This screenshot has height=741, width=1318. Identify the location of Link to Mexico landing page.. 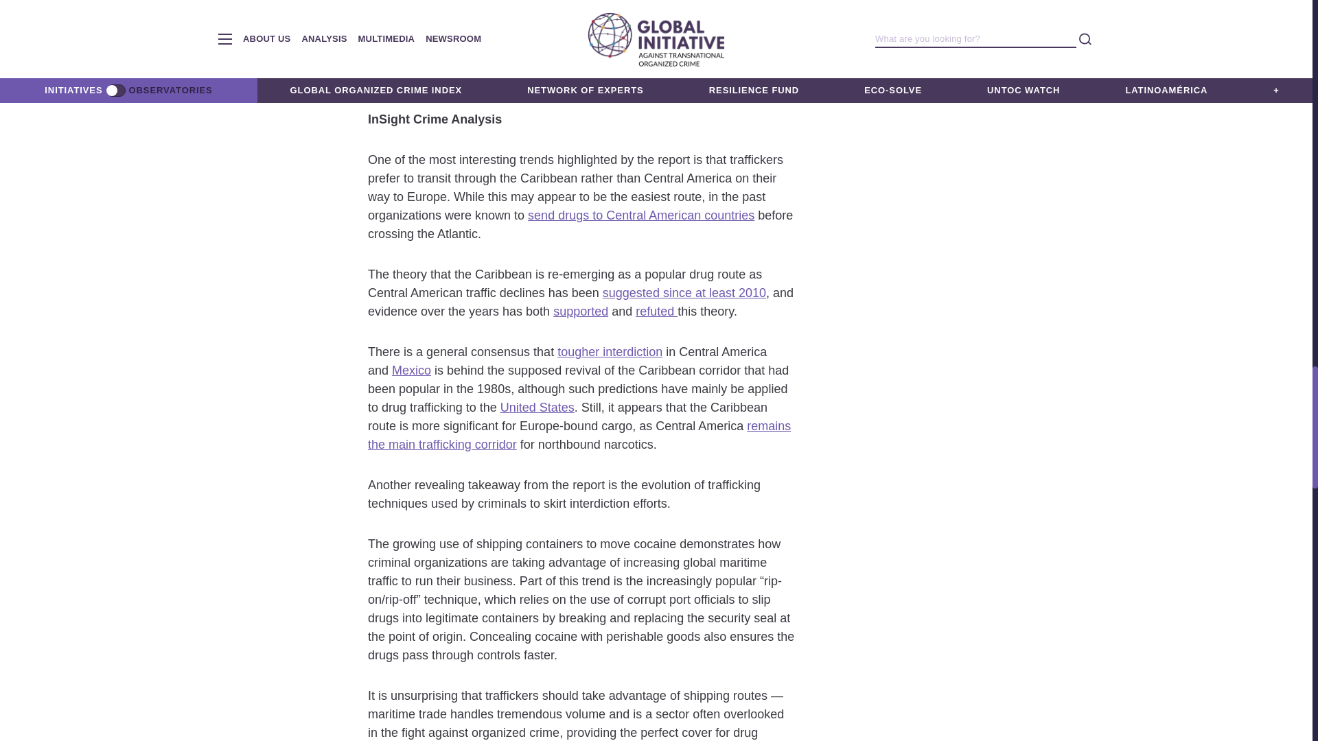
(411, 370).